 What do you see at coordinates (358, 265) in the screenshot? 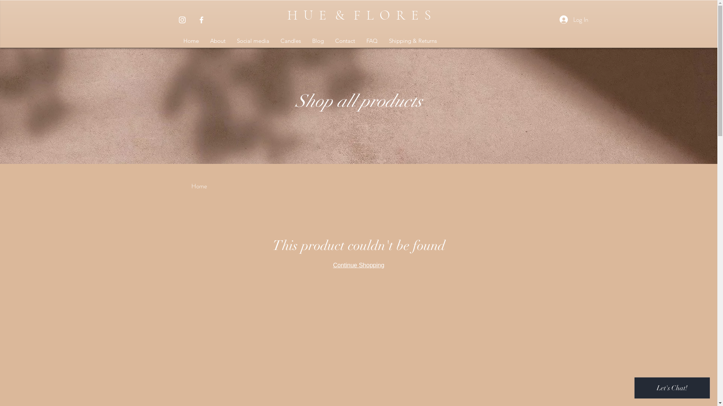
I see `Continue Shopping` at bounding box center [358, 265].